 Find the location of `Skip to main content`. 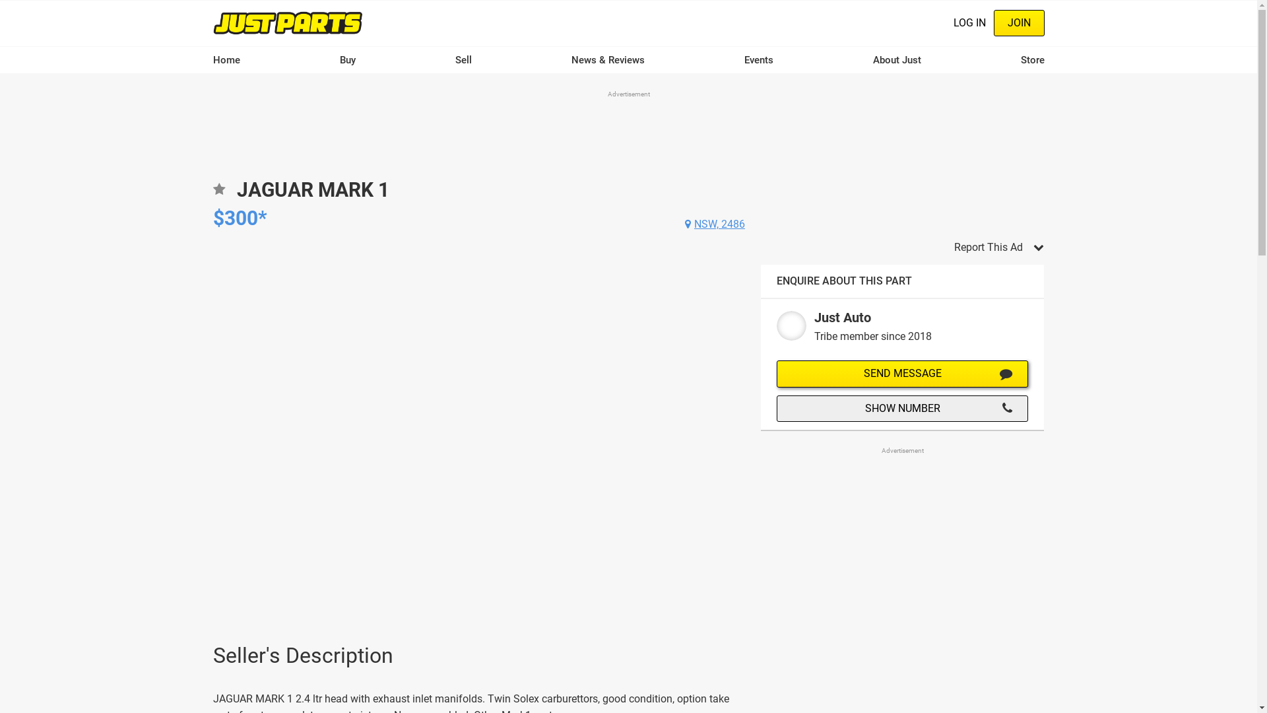

Skip to main content is located at coordinates (0, 0).